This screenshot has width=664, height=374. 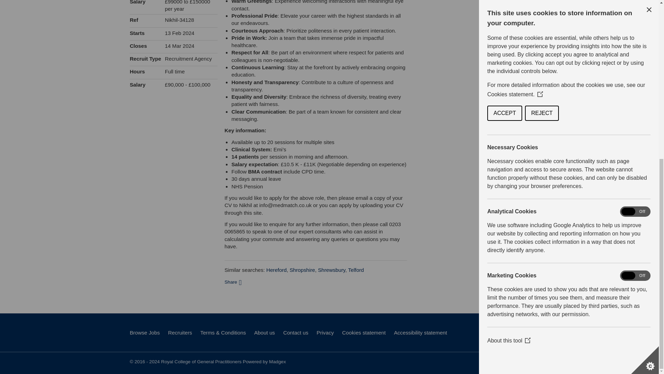 I want to click on Telford, so click(x=356, y=270).